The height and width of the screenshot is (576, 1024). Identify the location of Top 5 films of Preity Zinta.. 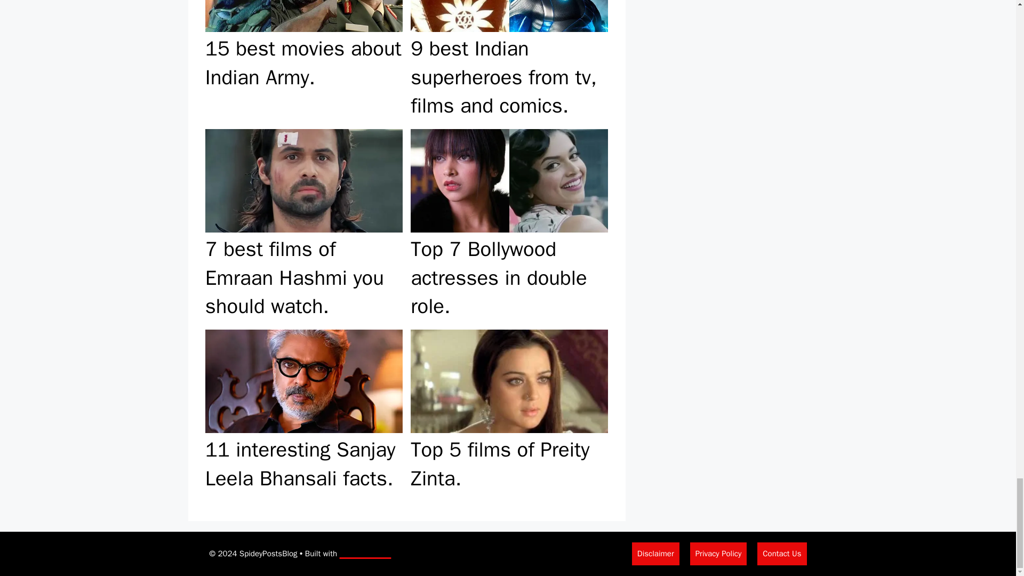
(509, 412).